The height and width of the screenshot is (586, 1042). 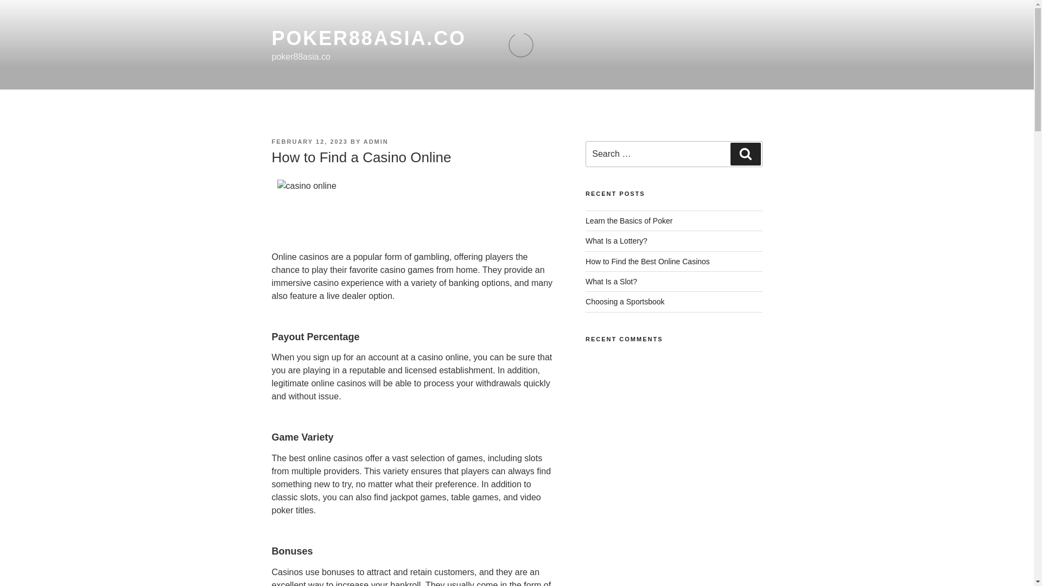 I want to click on What Is a Lottery?, so click(x=617, y=241).